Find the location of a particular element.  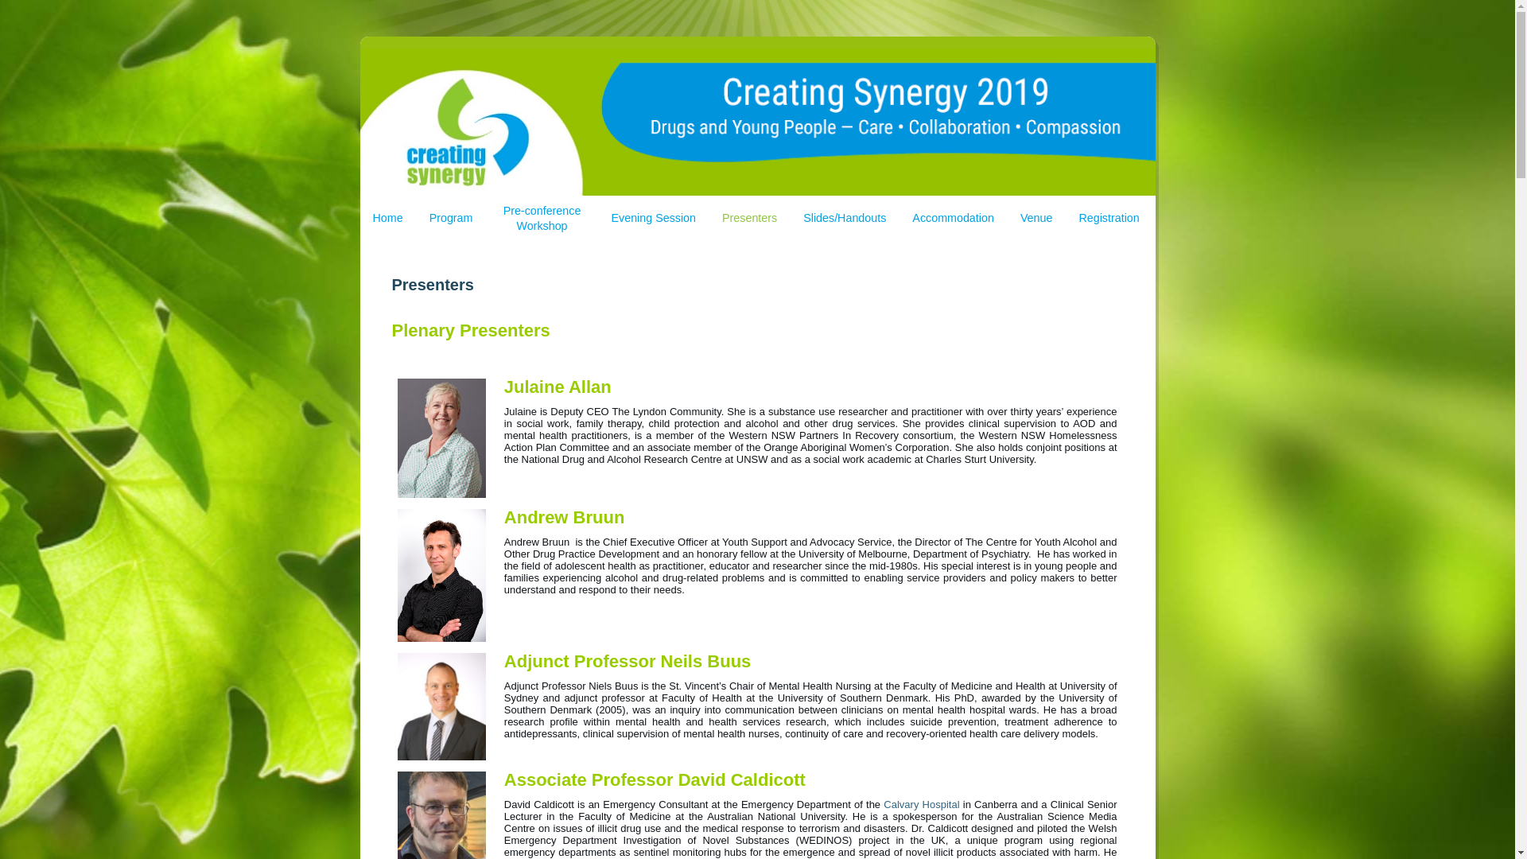

Accommodation is located at coordinates (953, 218).